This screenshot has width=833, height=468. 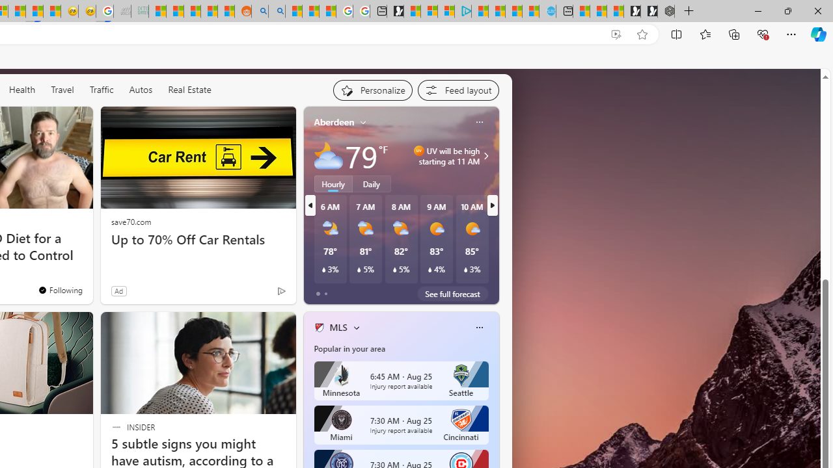 I want to click on MLS, so click(x=338, y=328).